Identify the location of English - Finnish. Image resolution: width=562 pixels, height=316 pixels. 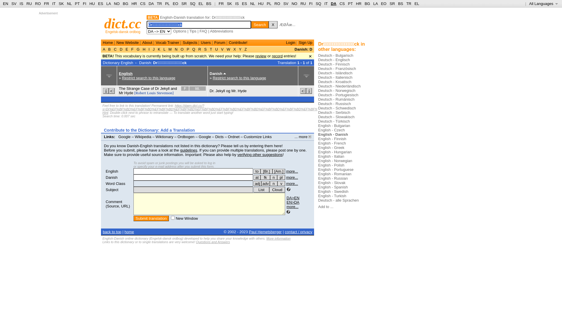
(332, 139).